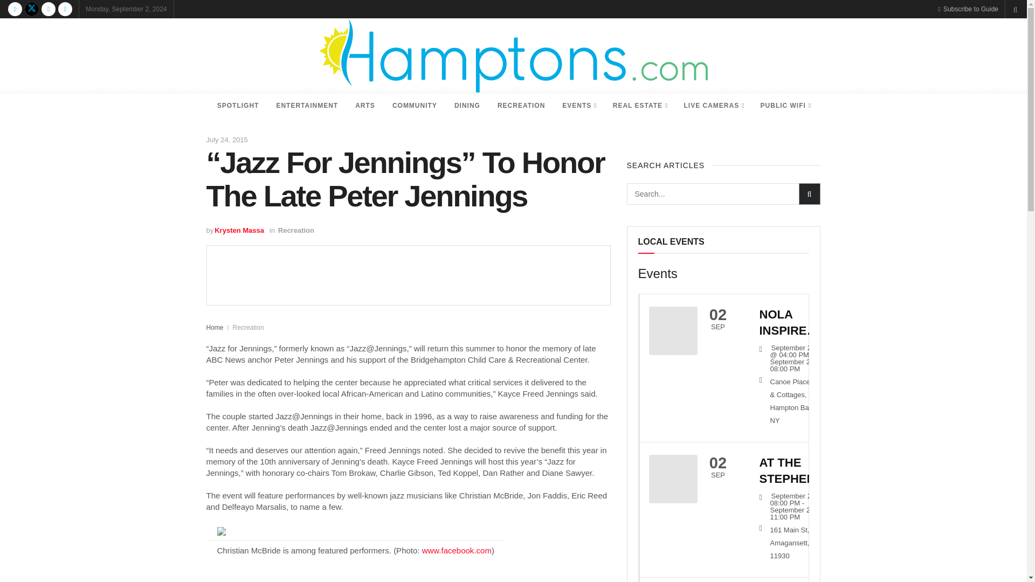 The height and width of the screenshot is (582, 1035). Describe the element at coordinates (578, 106) in the screenshot. I see `EVENTS` at that location.